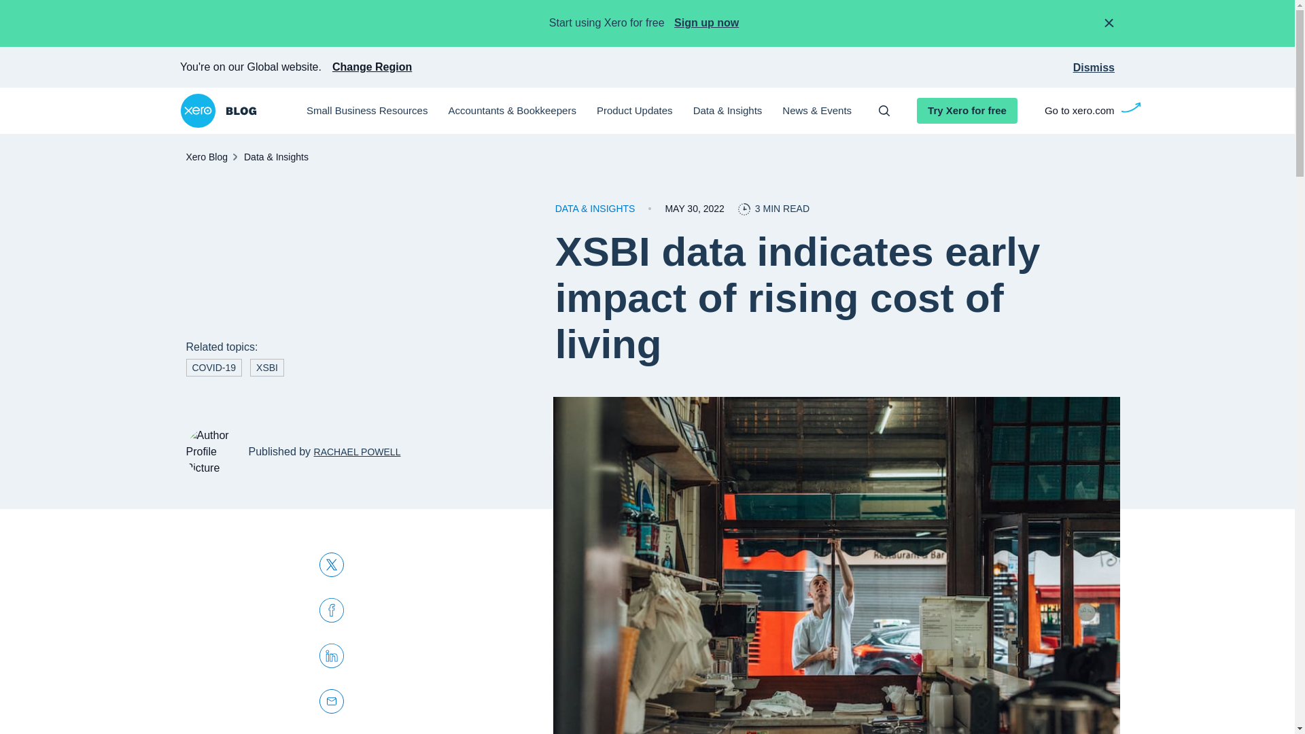 The height and width of the screenshot is (734, 1305). I want to click on Facebook, so click(332, 612).